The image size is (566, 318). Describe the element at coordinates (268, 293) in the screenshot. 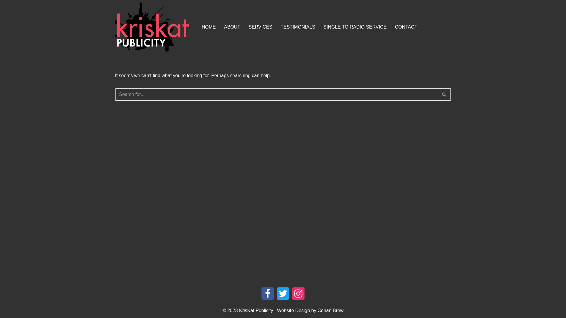

I see `Facebook` at that location.